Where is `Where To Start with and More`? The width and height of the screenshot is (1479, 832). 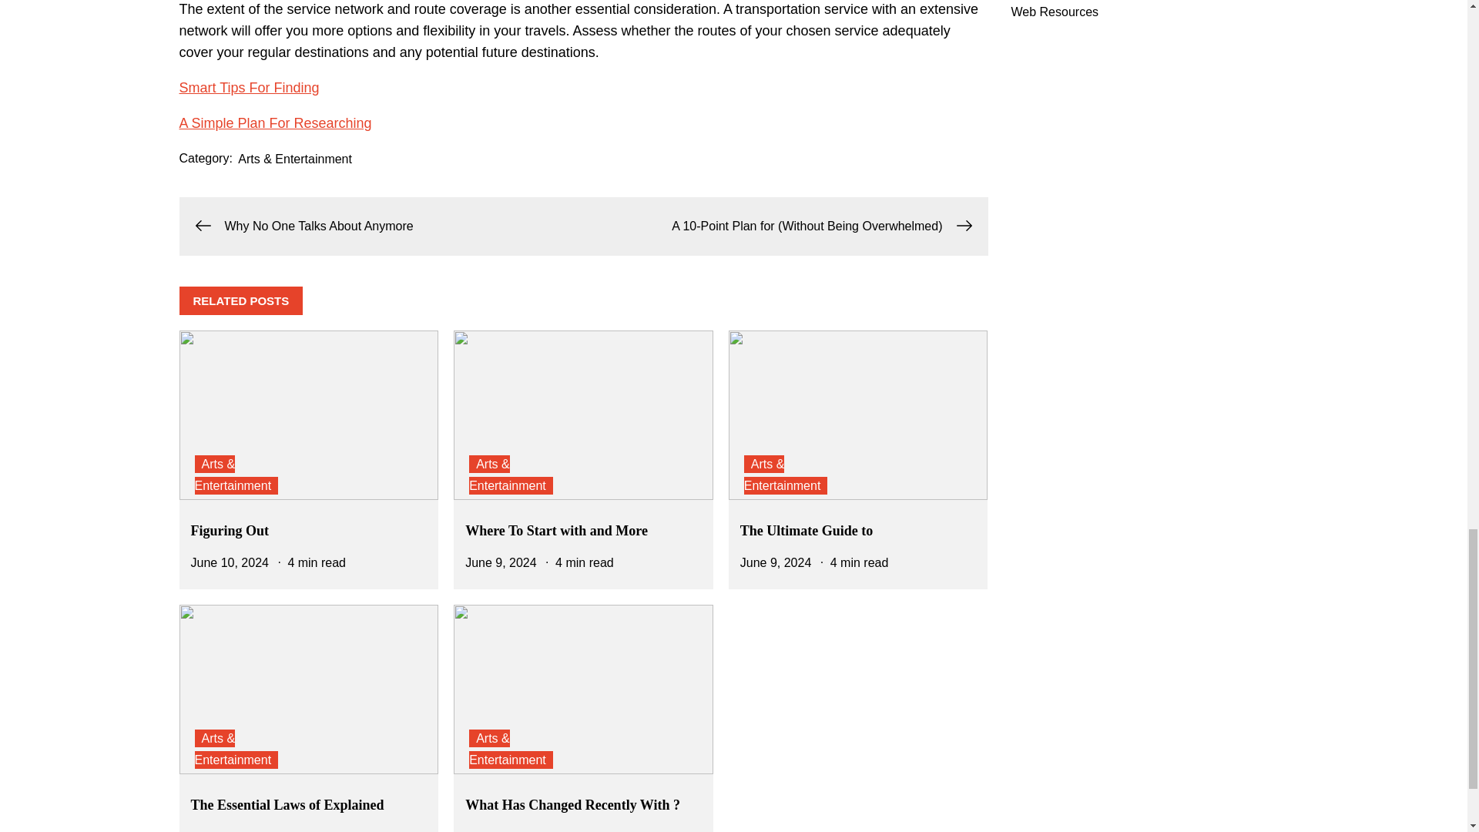 Where To Start with and More is located at coordinates (556, 530).